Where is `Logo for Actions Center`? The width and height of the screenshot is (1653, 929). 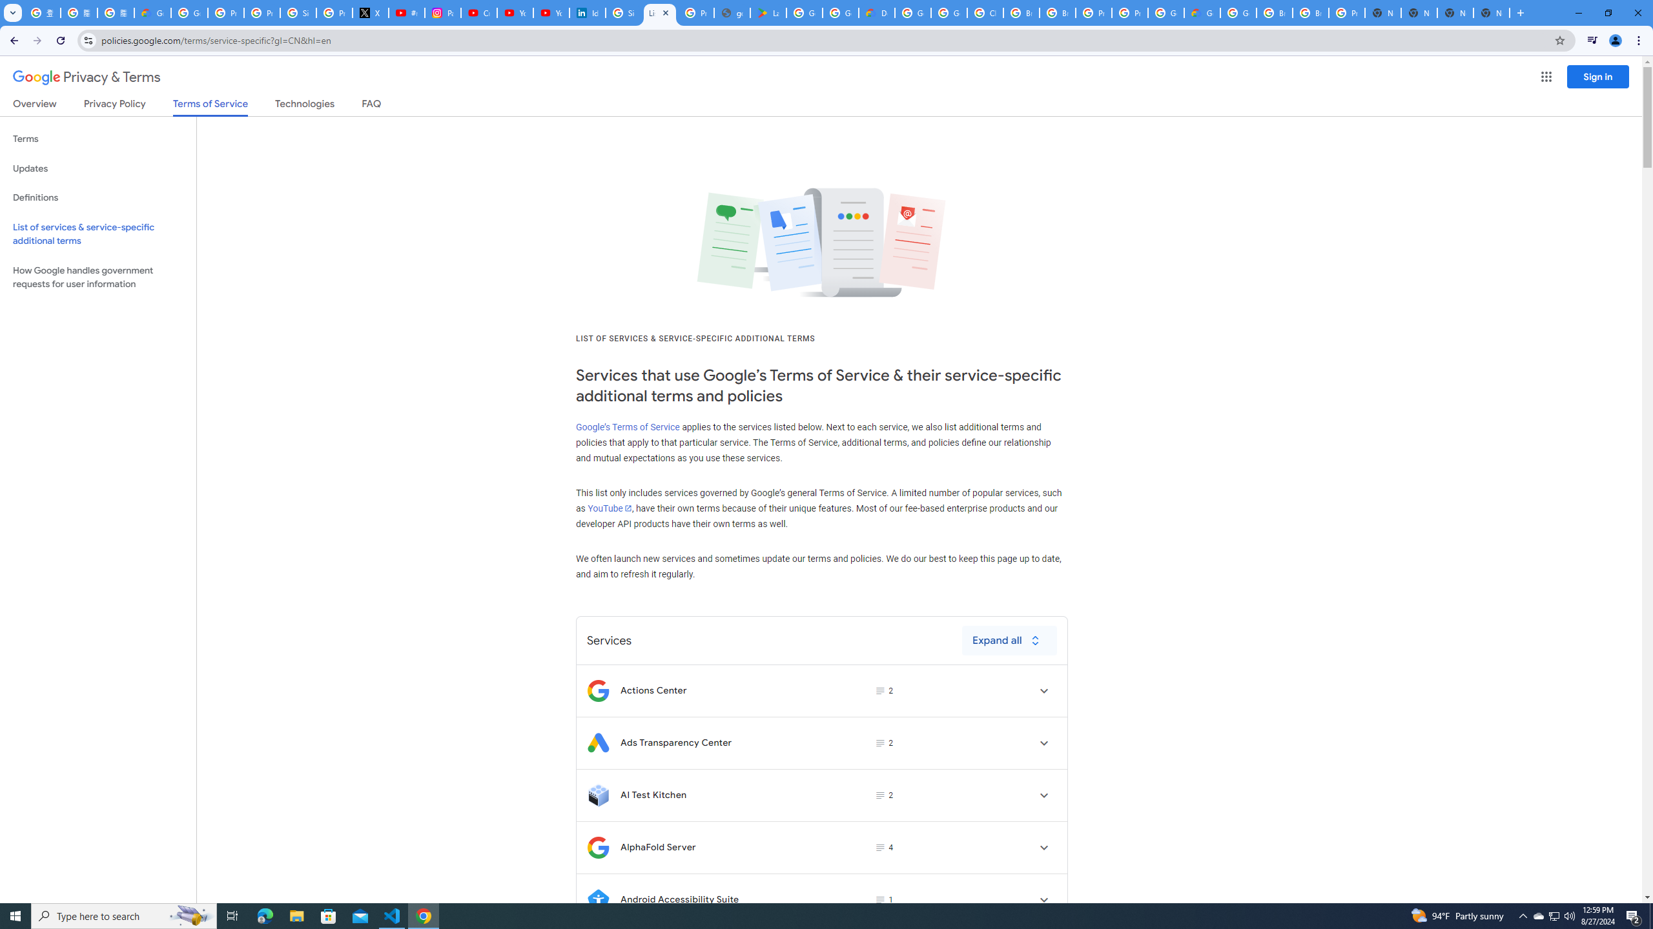 Logo for Actions Center is located at coordinates (598, 690).